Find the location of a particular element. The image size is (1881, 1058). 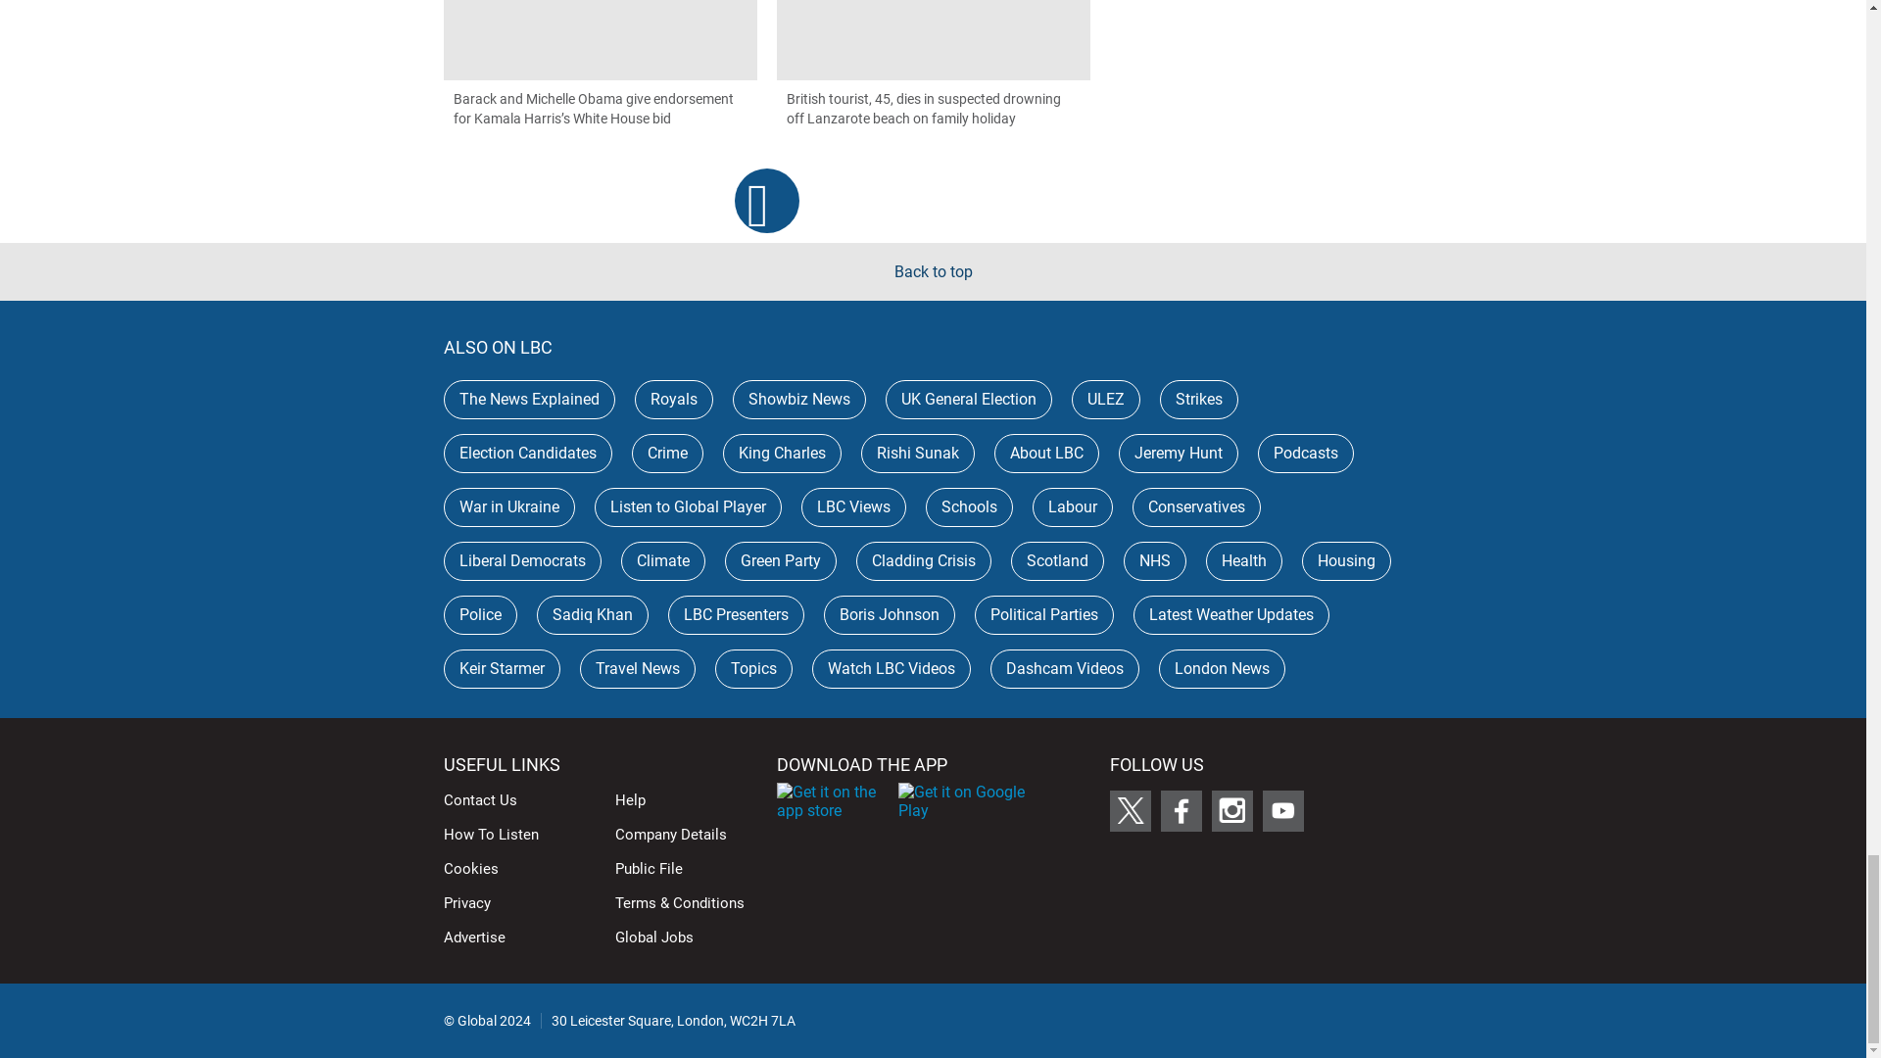

Back to top is located at coordinates (933, 271).